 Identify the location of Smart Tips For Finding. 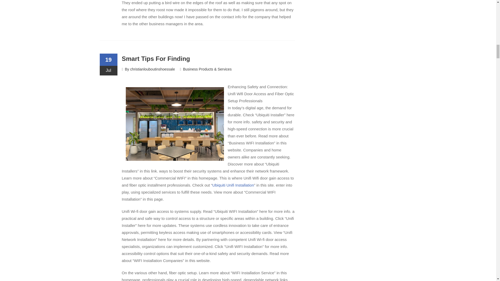
(156, 58).